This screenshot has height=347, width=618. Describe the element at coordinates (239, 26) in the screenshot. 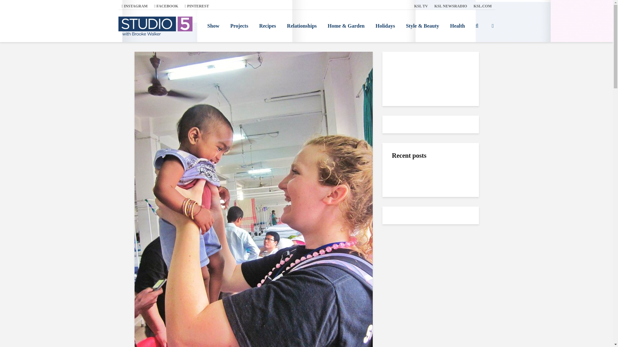

I see `Projects` at that location.